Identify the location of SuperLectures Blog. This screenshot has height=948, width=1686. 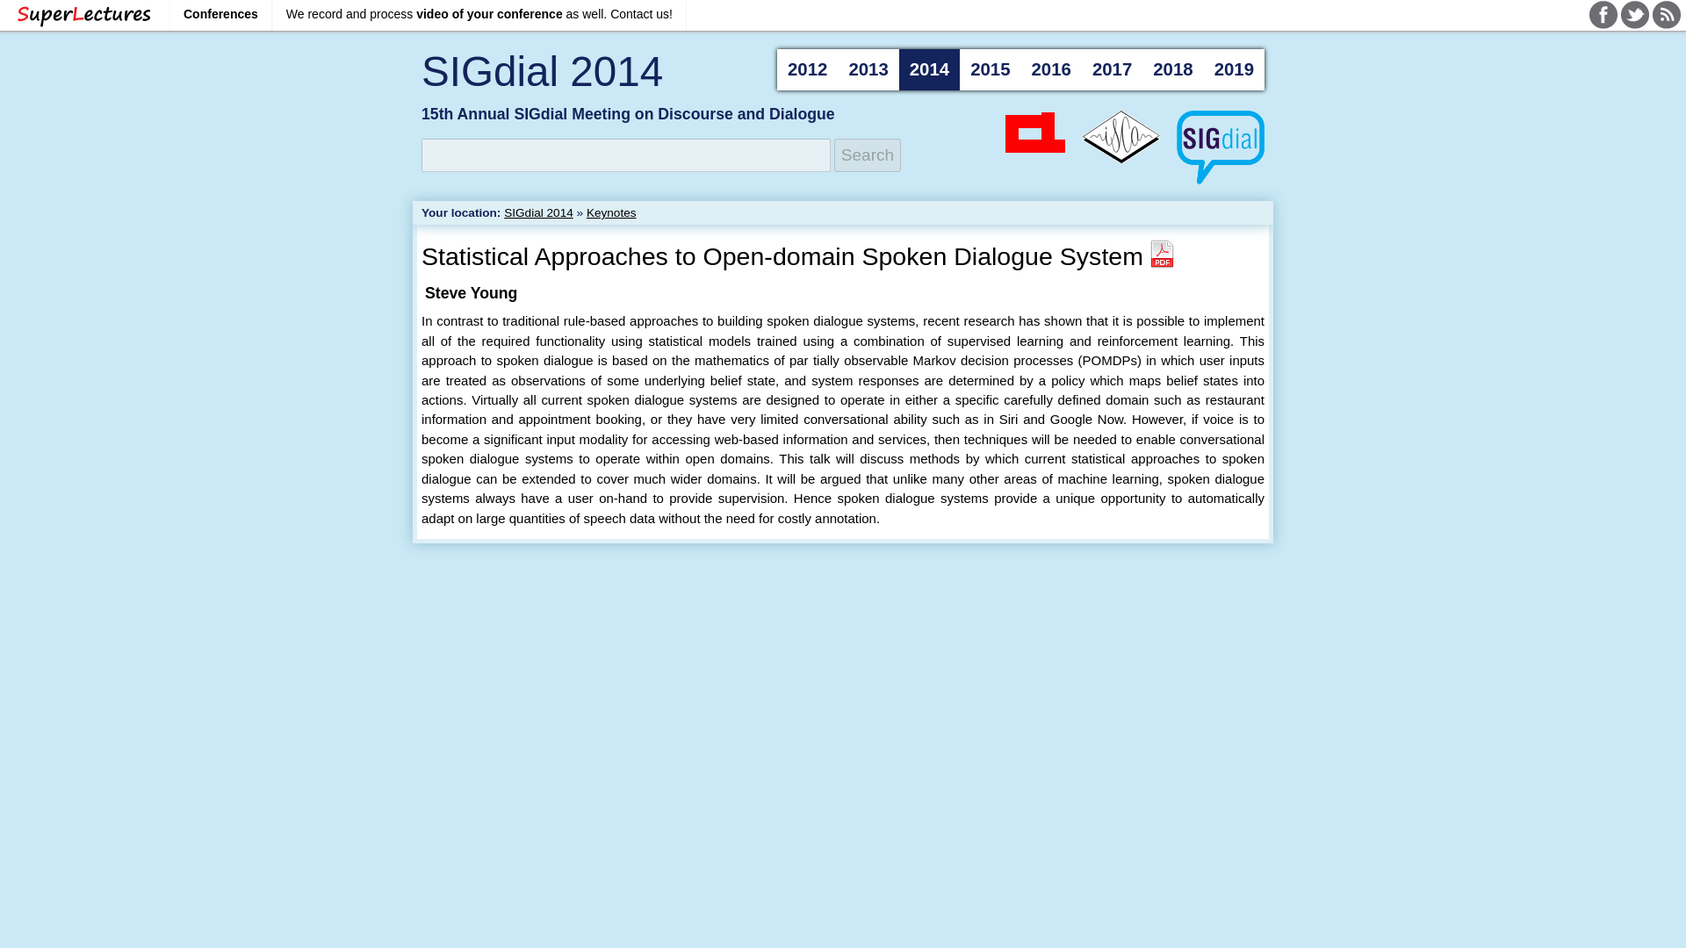
(1667, 15).